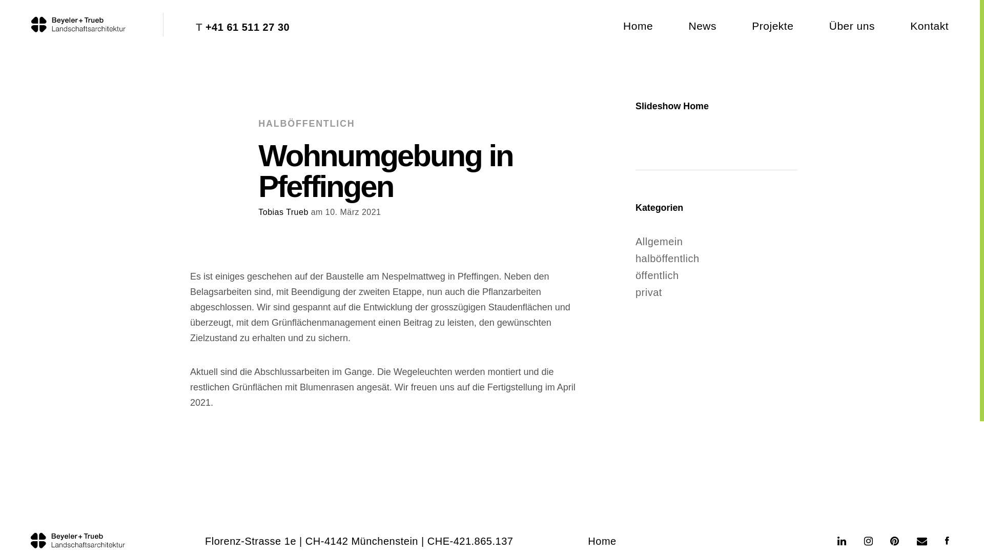  What do you see at coordinates (659, 242) in the screenshot?
I see `Allgemein` at bounding box center [659, 242].